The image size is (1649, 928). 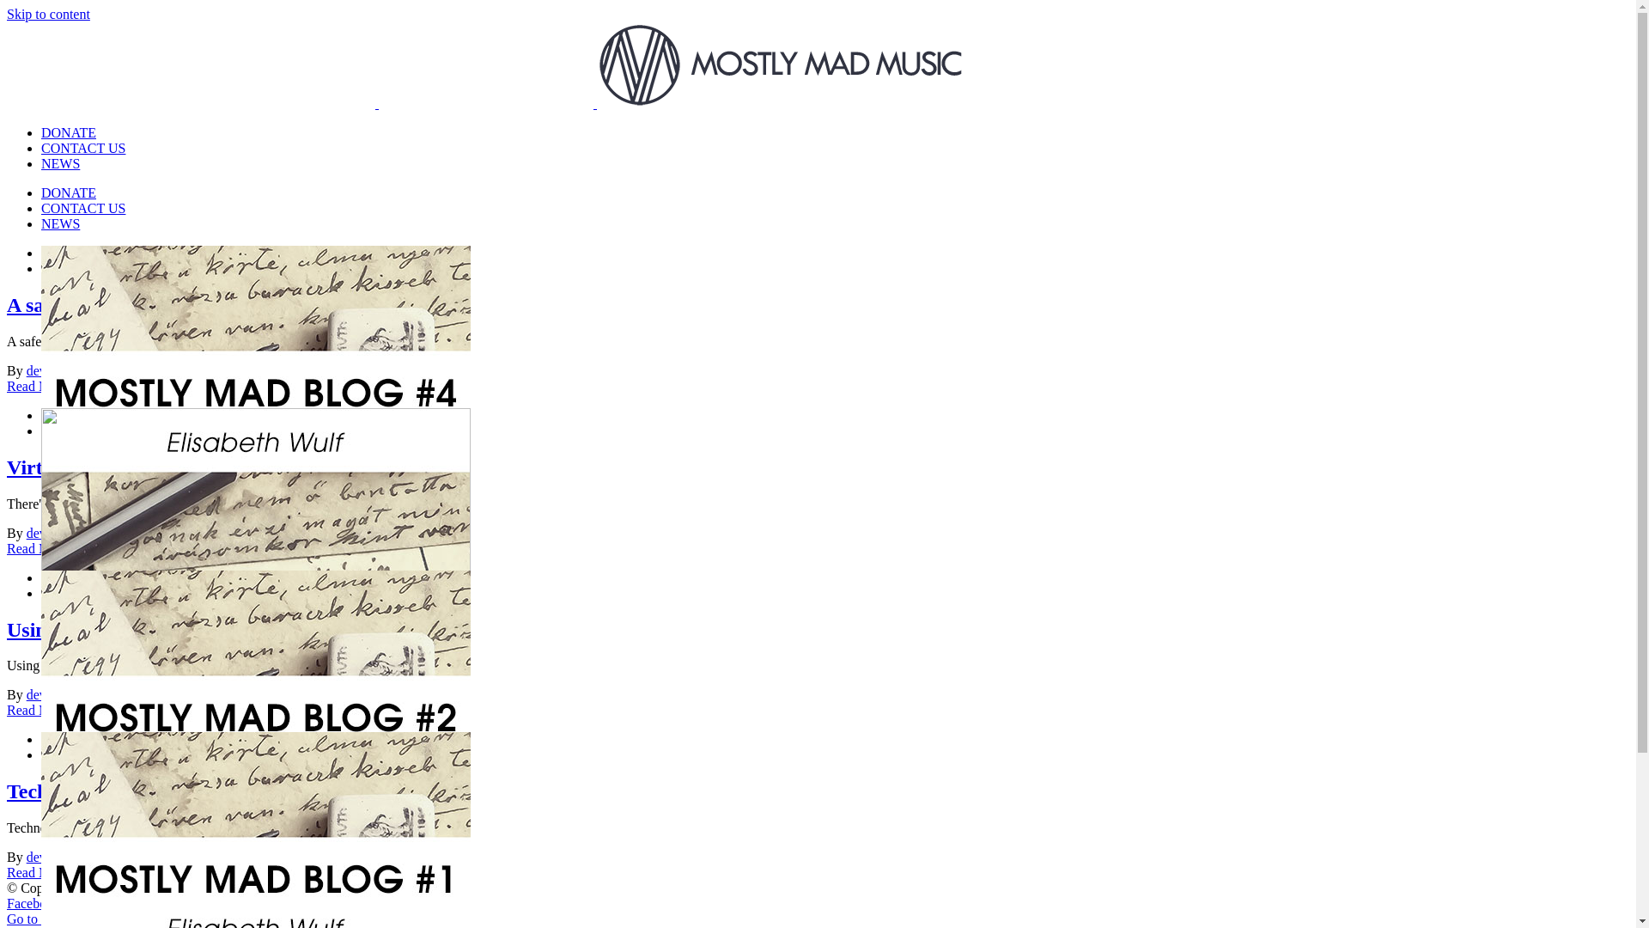 I want to click on DONATE, so click(x=69, y=192).